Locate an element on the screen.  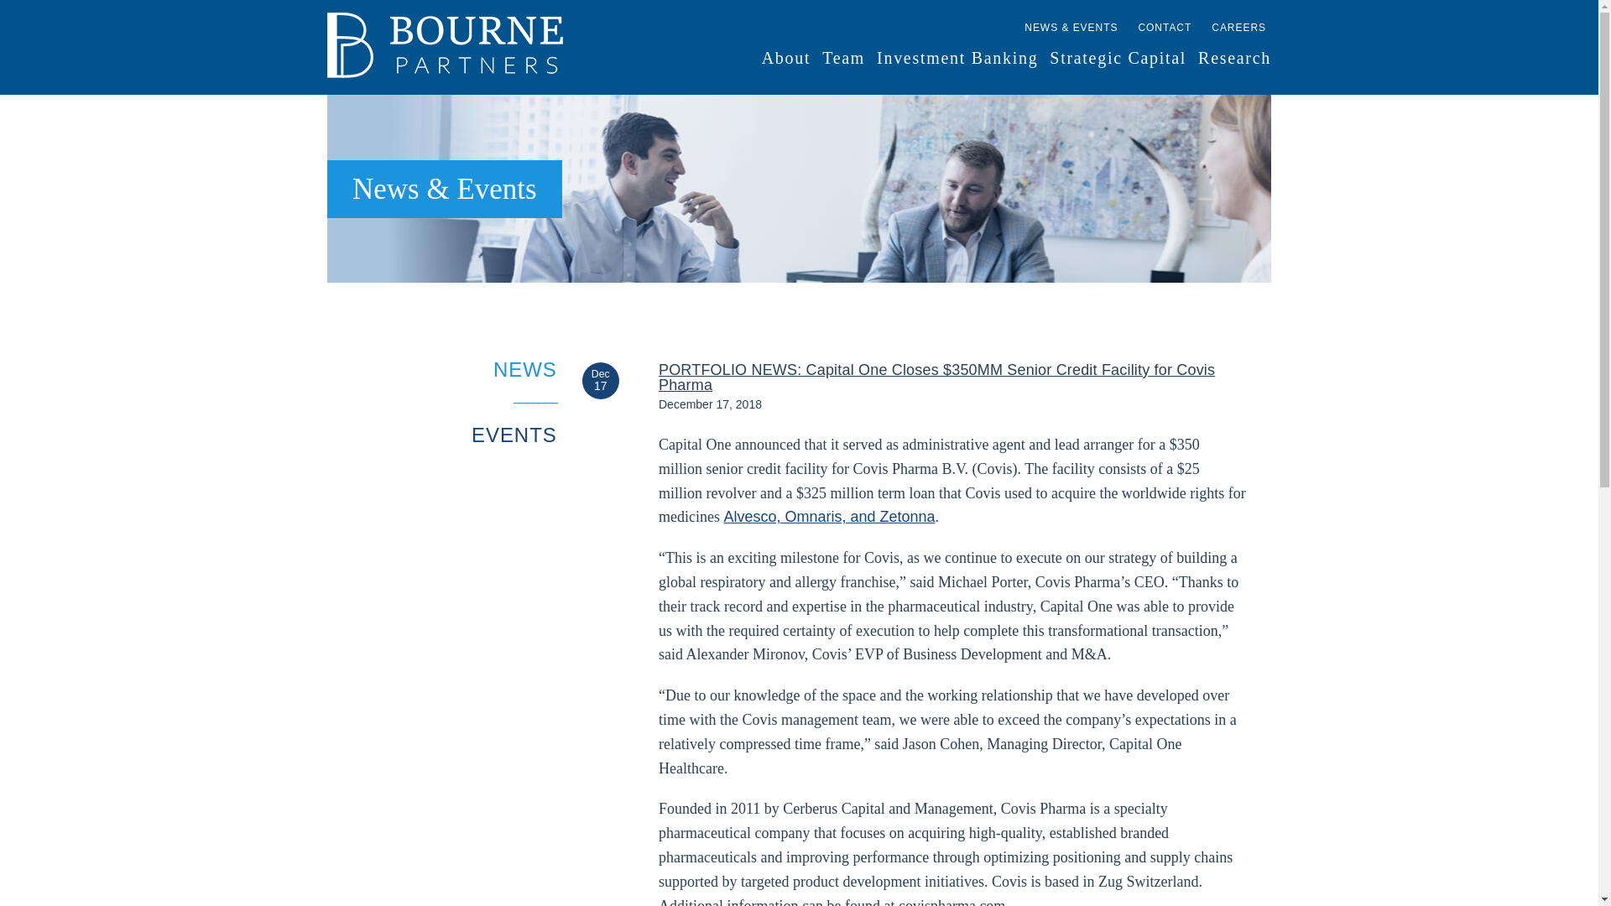
About is located at coordinates (787, 57).